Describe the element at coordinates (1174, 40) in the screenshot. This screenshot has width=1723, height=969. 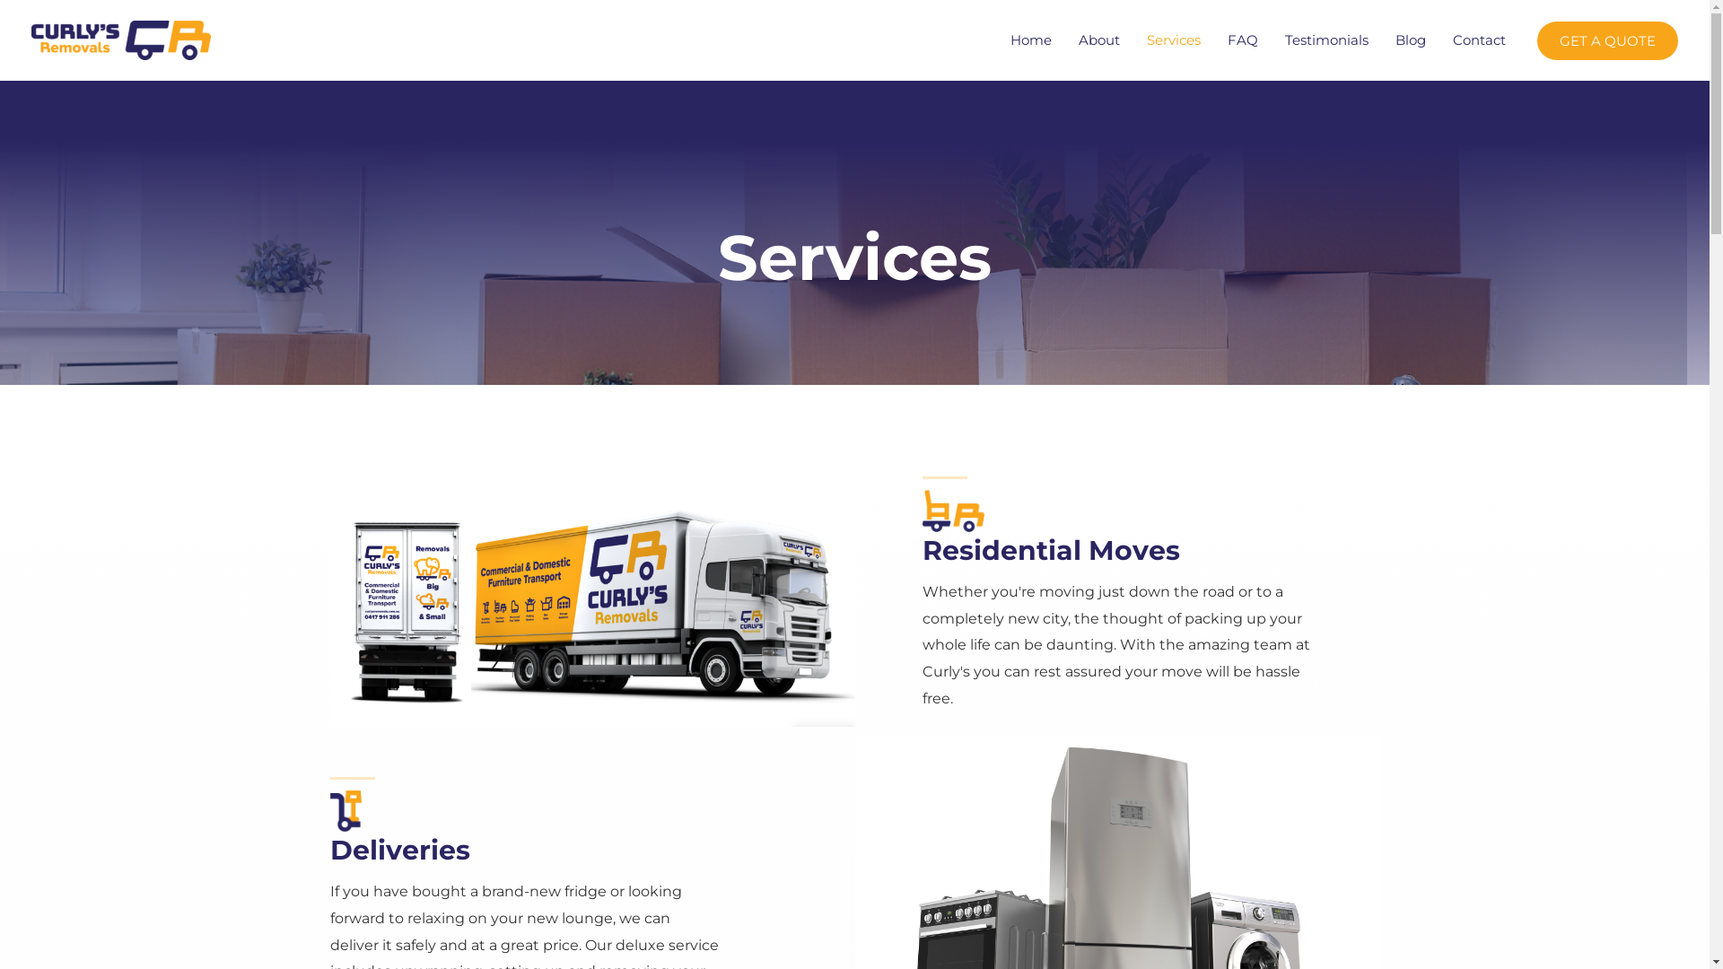
I see `Services` at that location.